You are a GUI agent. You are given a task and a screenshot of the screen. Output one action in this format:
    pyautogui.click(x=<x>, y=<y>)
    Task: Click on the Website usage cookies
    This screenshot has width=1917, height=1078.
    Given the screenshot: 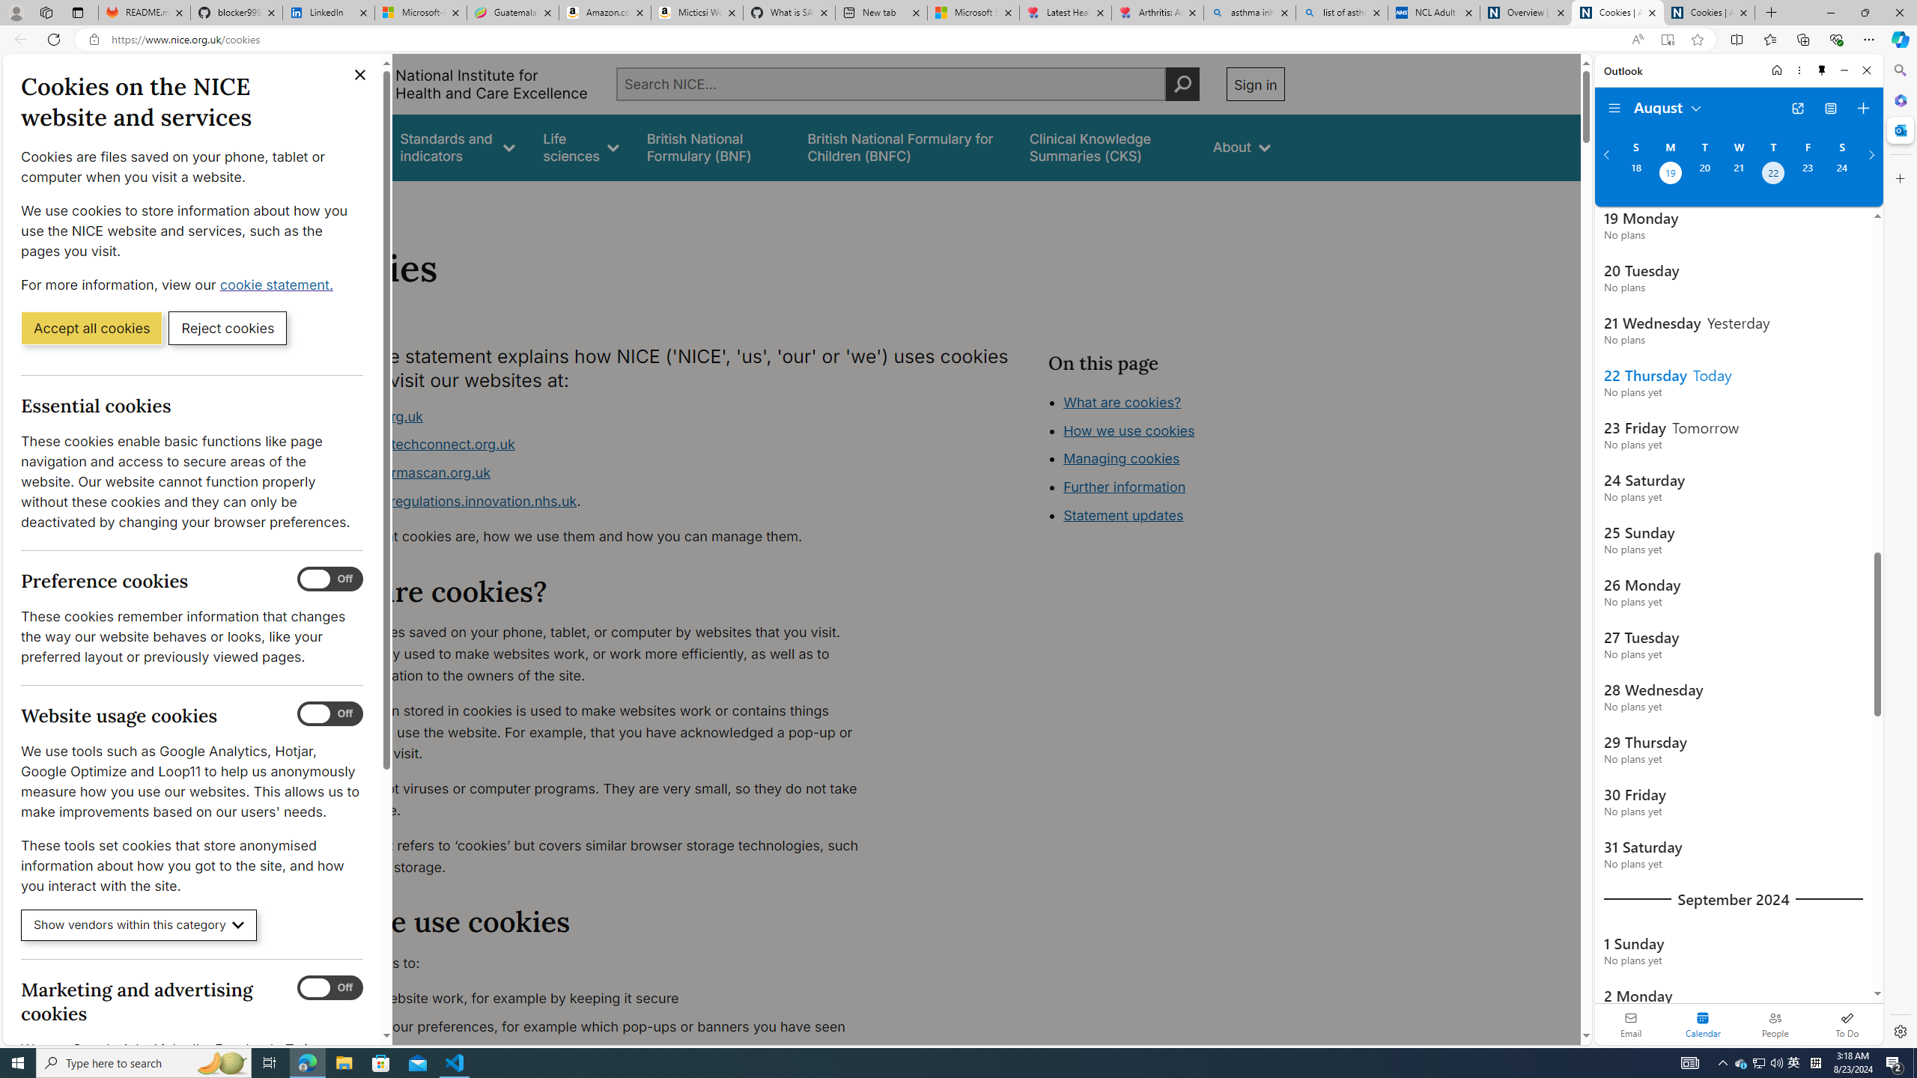 What is the action you would take?
    pyautogui.click(x=330, y=714)
    